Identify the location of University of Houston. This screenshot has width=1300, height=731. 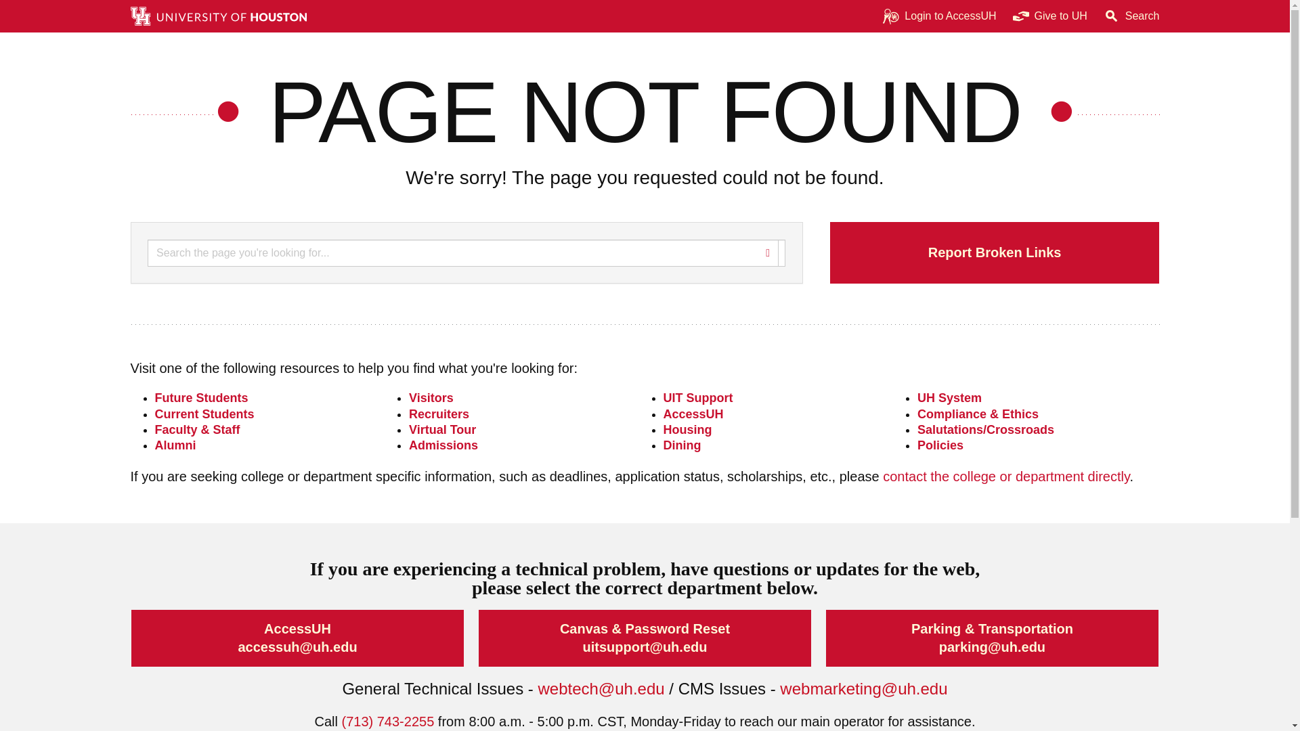
(321, 647).